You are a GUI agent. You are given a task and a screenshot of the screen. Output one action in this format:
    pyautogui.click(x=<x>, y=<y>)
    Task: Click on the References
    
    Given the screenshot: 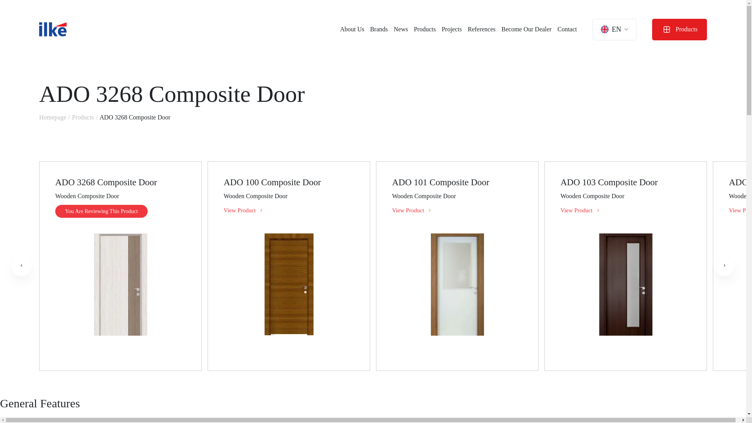 What is the action you would take?
    pyautogui.click(x=482, y=29)
    